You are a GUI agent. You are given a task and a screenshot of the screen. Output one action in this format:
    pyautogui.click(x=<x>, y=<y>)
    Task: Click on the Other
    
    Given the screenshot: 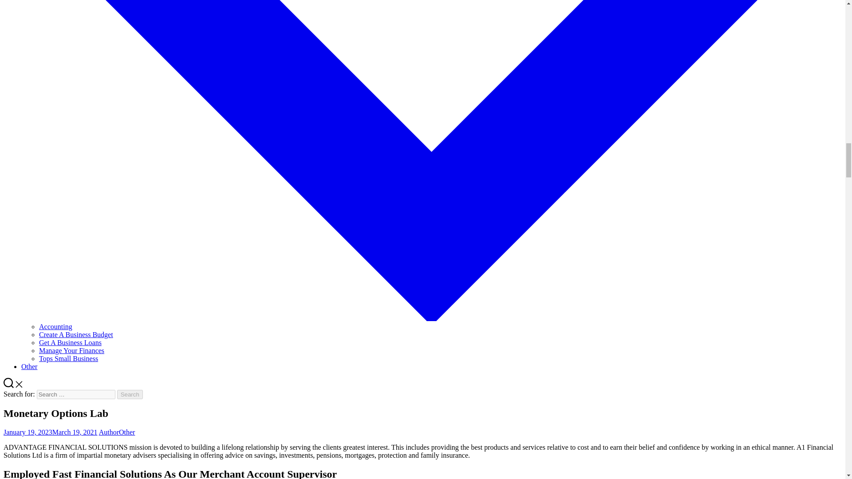 What is the action you would take?
    pyautogui.click(x=29, y=366)
    